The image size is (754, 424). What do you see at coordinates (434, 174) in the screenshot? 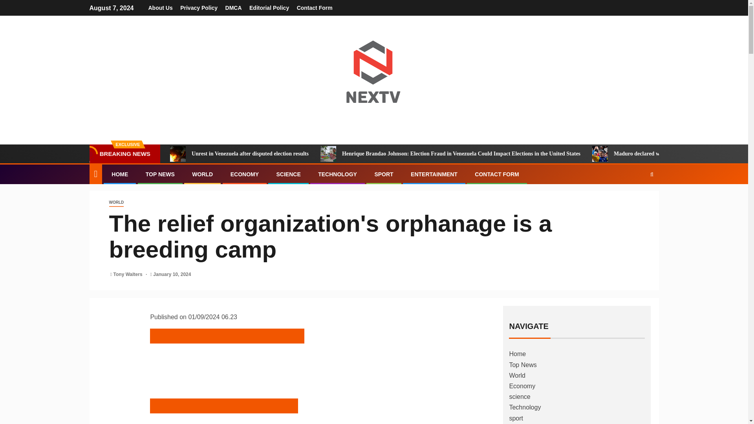
I see `ENTERTAINMENT` at bounding box center [434, 174].